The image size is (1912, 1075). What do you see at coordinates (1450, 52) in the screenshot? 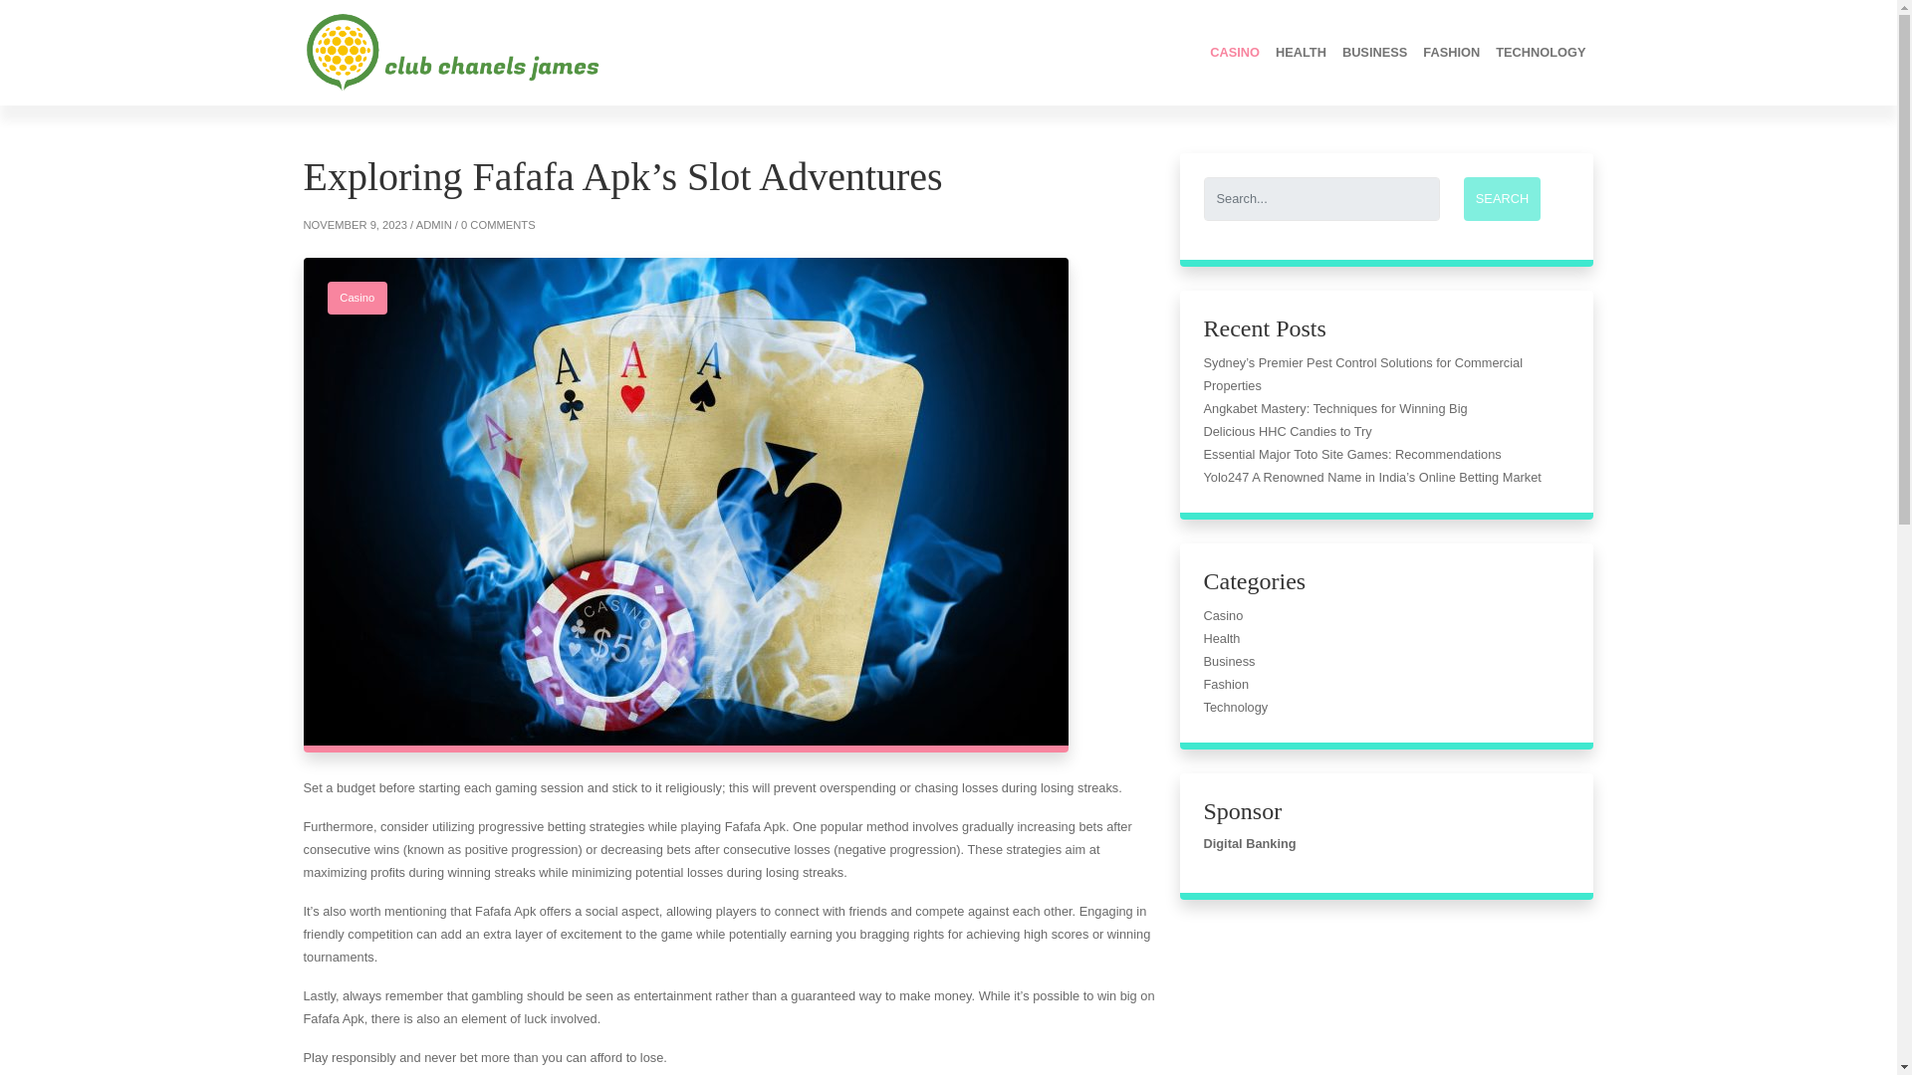
I see `Fashion` at bounding box center [1450, 52].